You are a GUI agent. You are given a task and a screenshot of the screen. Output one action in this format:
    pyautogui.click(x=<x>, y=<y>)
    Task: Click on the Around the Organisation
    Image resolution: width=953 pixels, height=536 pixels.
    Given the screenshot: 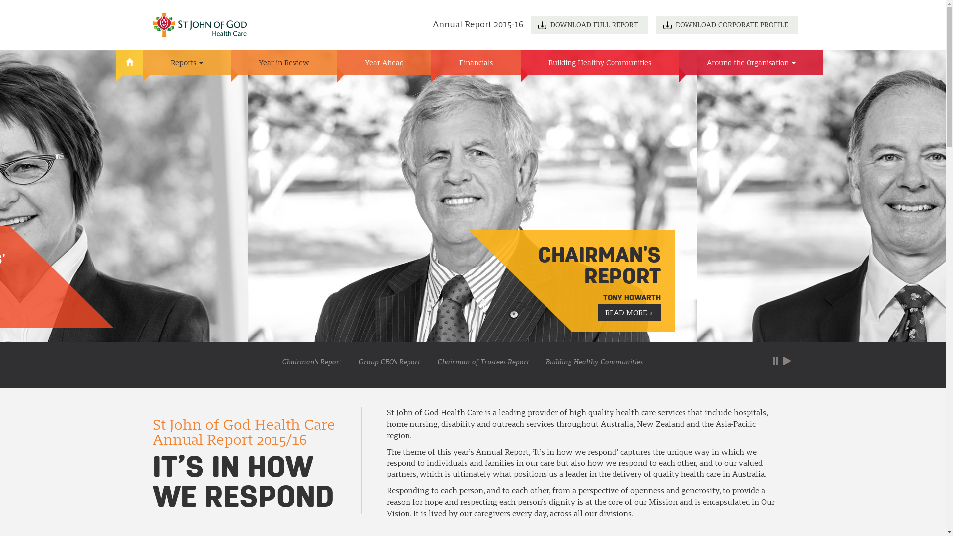 What is the action you would take?
    pyautogui.click(x=751, y=63)
    